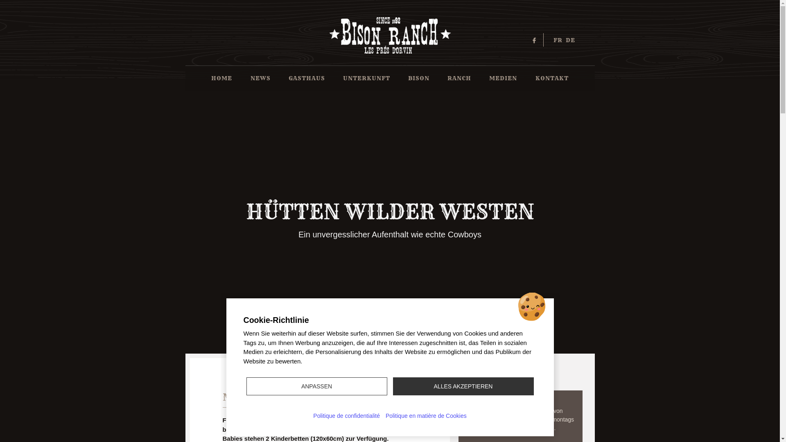 The height and width of the screenshot is (442, 786). What do you see at coordinates (366, 79) in the screenshot?
I see `UNTERKUNFT` at bounding box center [366, 79].